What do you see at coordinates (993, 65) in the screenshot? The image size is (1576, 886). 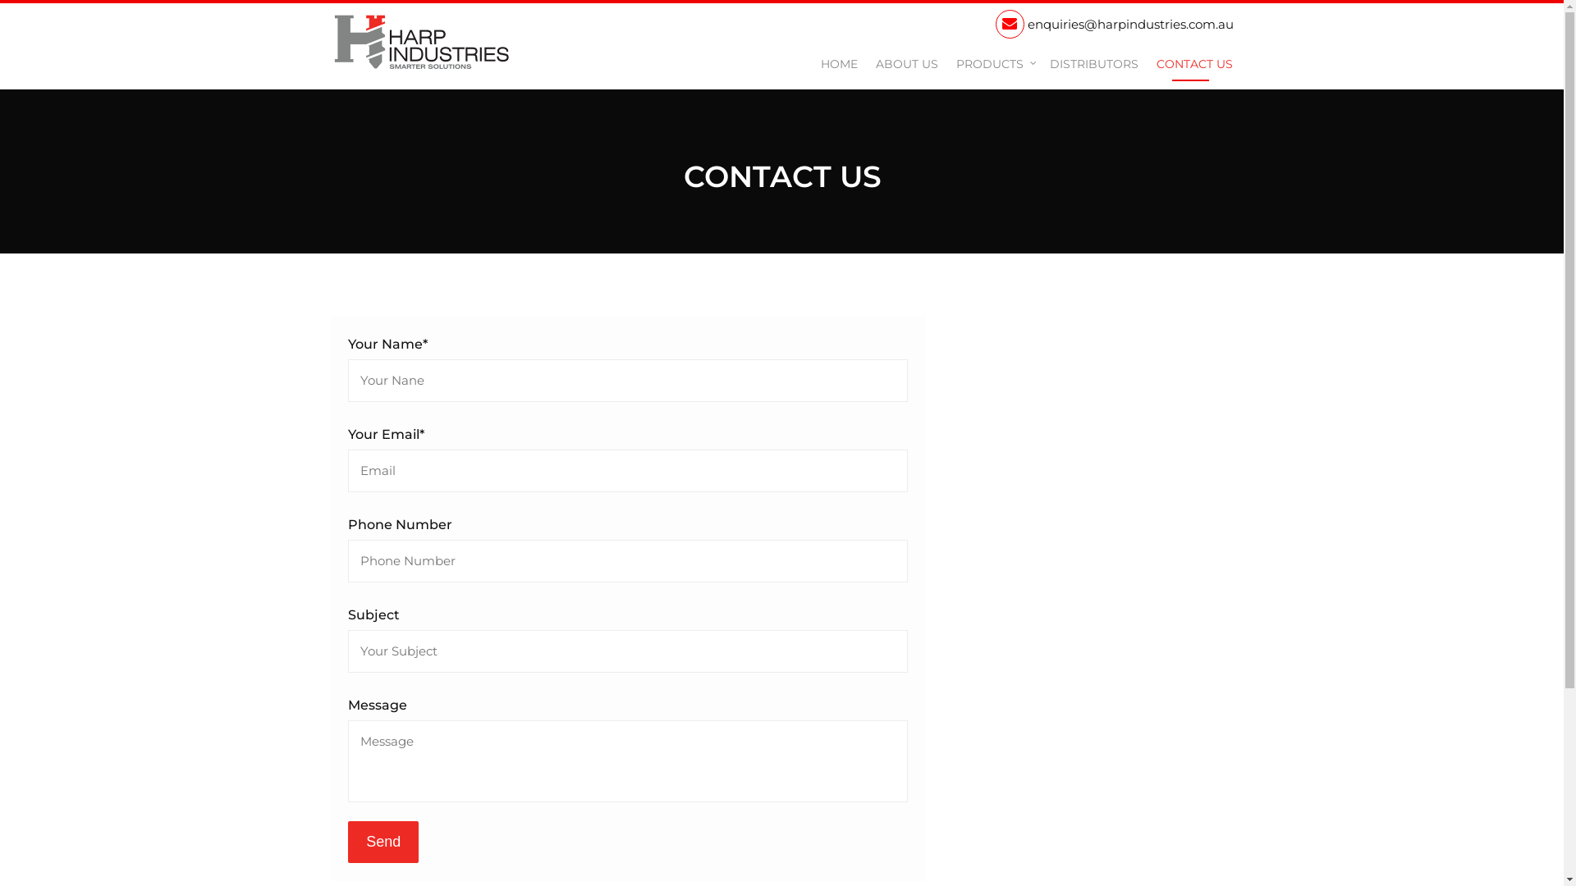 I see `PRODUCTS` at bounding box center [993, 65].